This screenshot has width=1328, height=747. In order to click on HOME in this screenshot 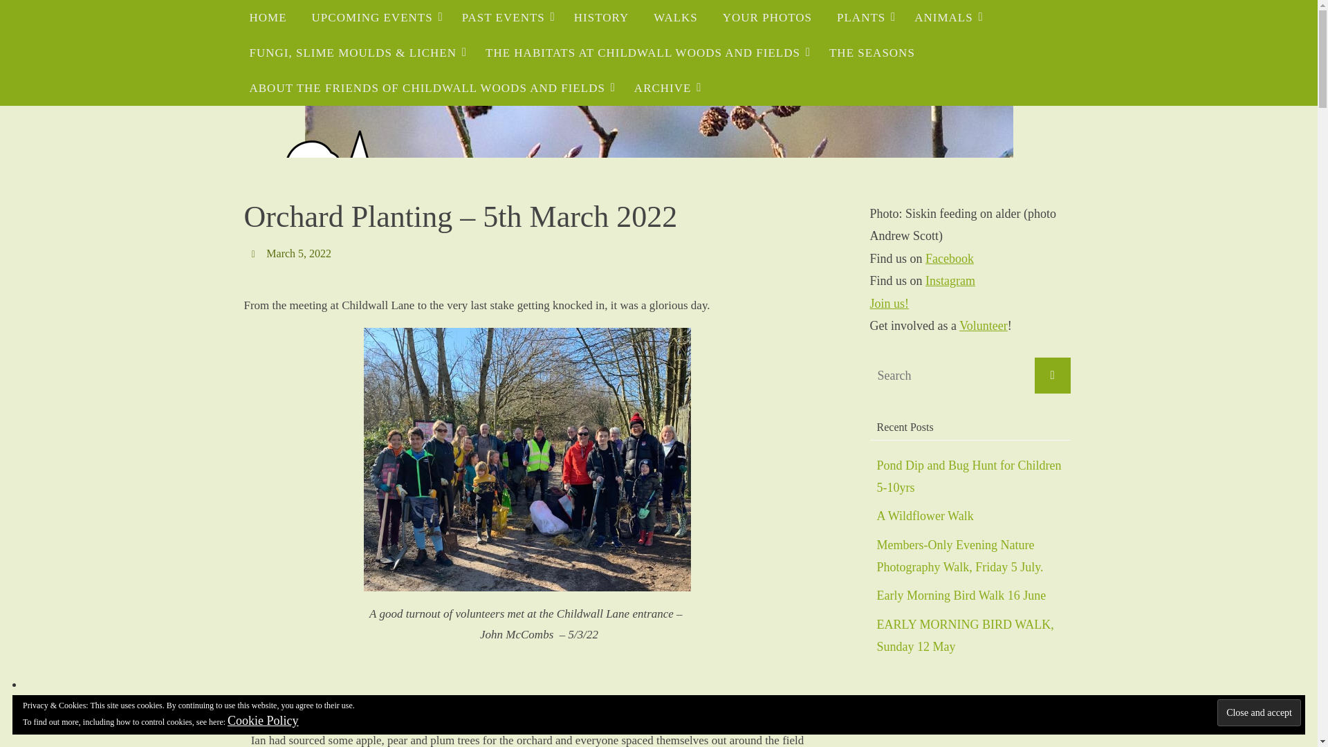, I will do `click(267, 17)`.